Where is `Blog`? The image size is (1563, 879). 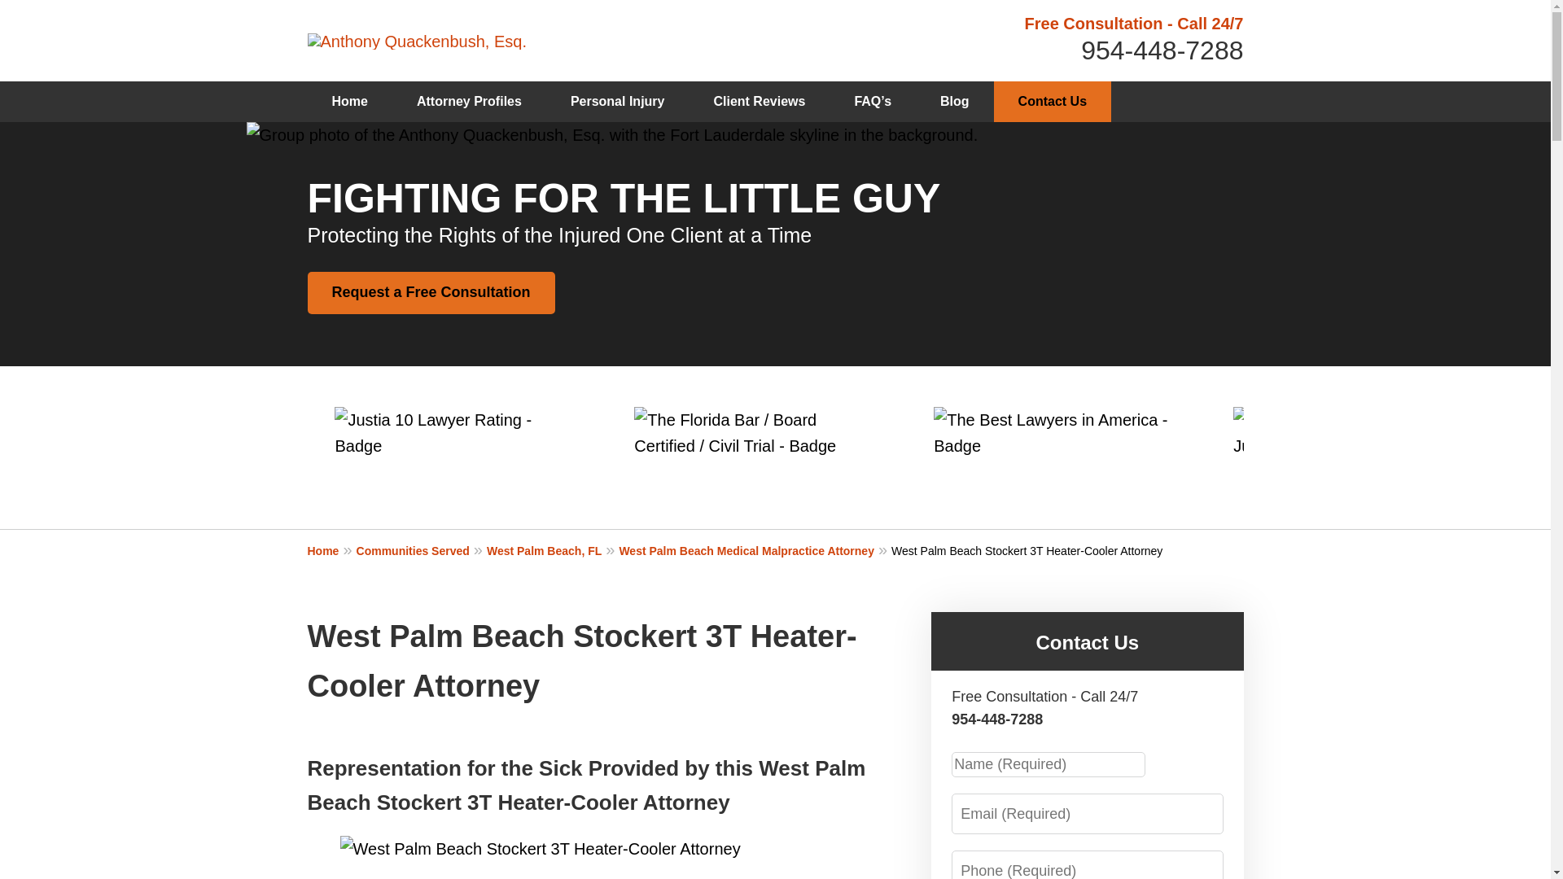
Blog is located at coordinates (955, 102).